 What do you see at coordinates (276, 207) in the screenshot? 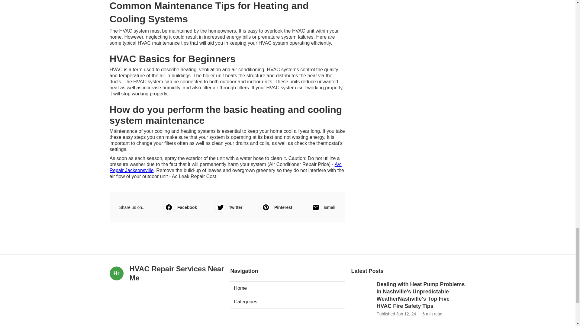
I see `Pinterest` at bounding box center [276, 207].